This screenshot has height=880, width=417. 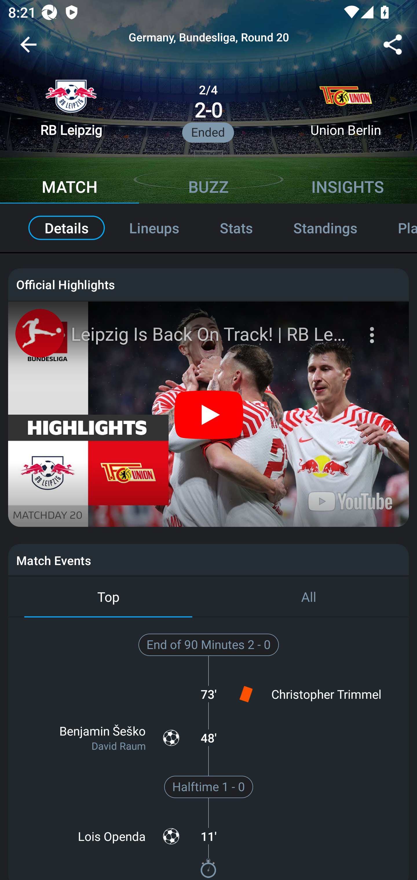 What do you see at coordinates (236, 228) in the screenshot?
I see `Stats` at bounding box center [236, 228].